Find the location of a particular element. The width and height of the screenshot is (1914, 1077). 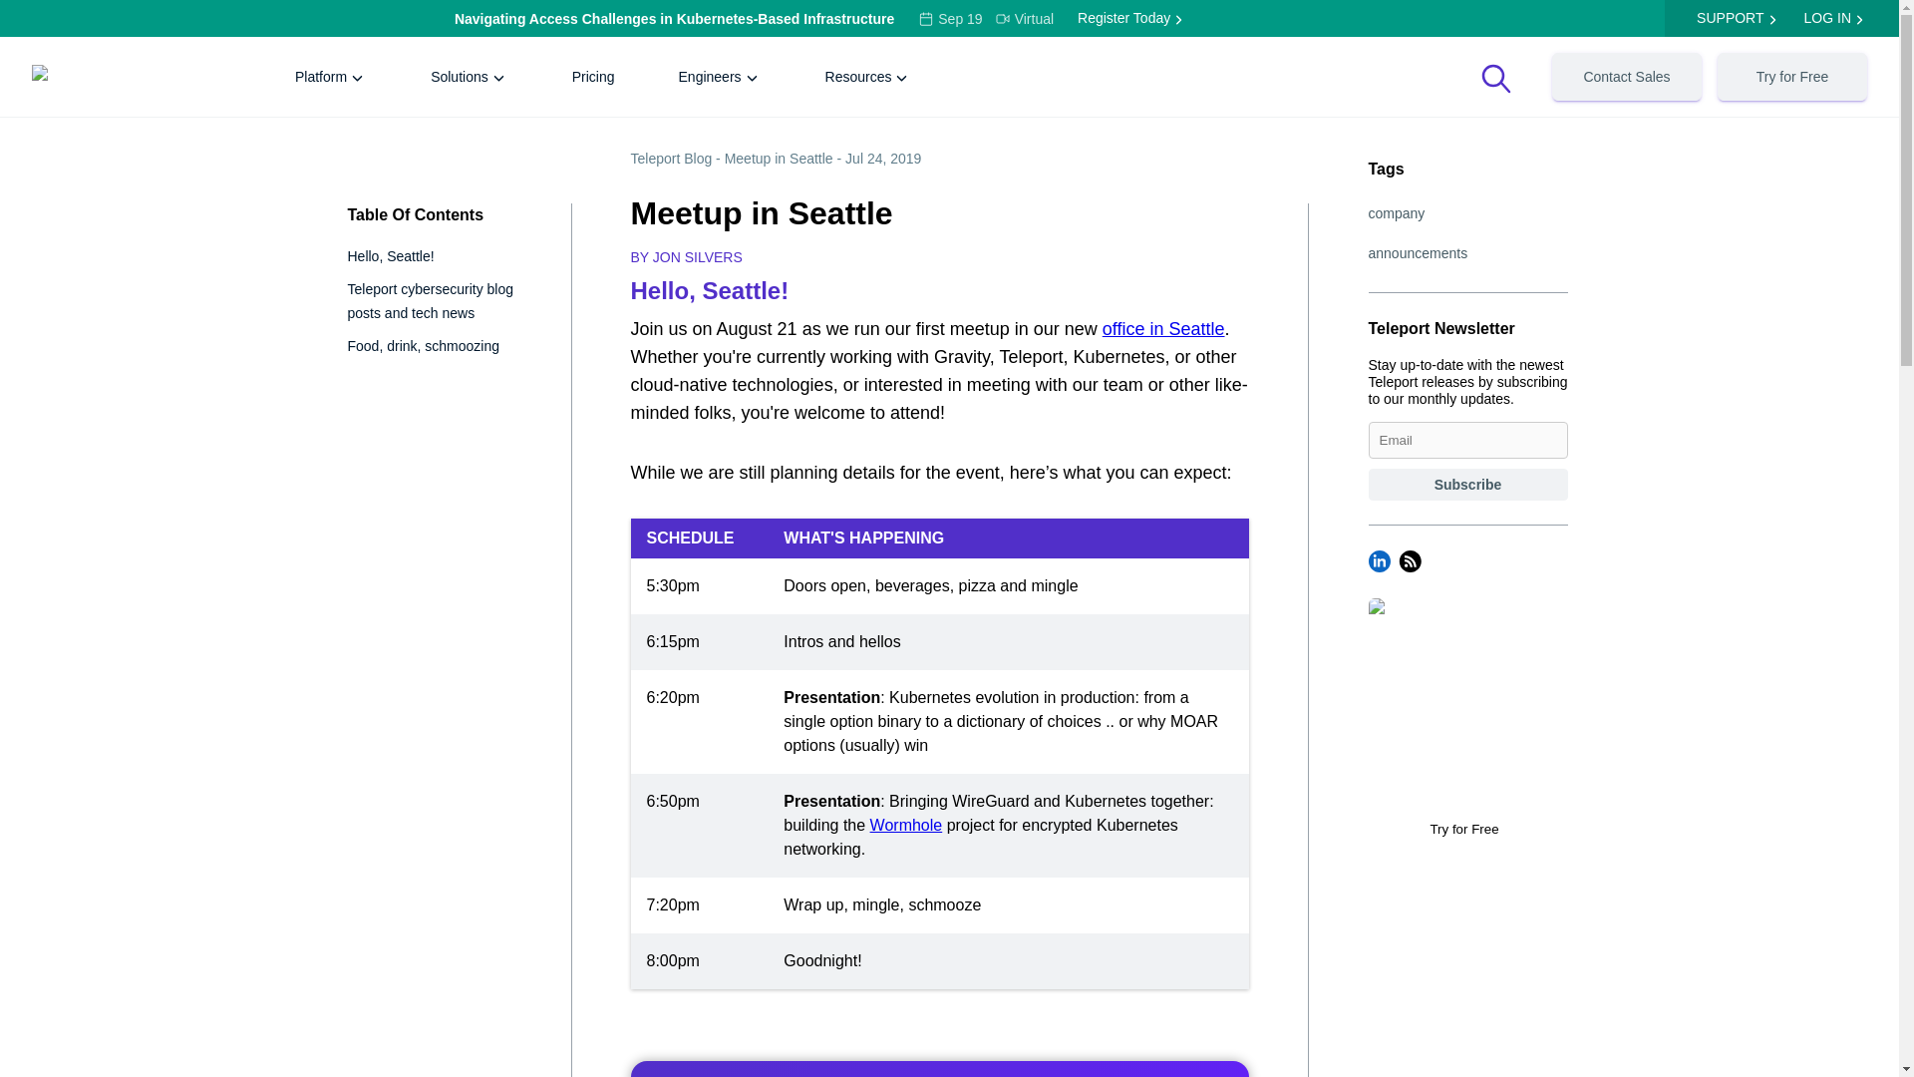

Pricing is located at coordinates (592, 76).